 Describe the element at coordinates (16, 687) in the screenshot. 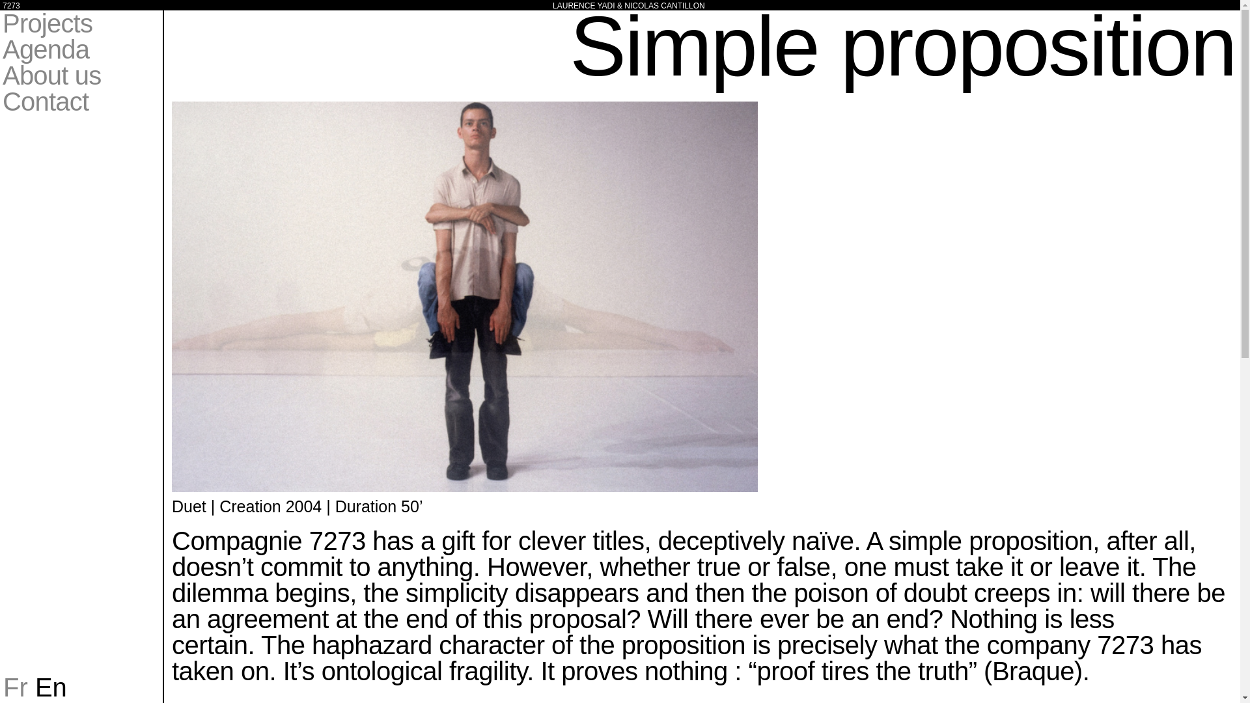

I see `Fr` at that location.